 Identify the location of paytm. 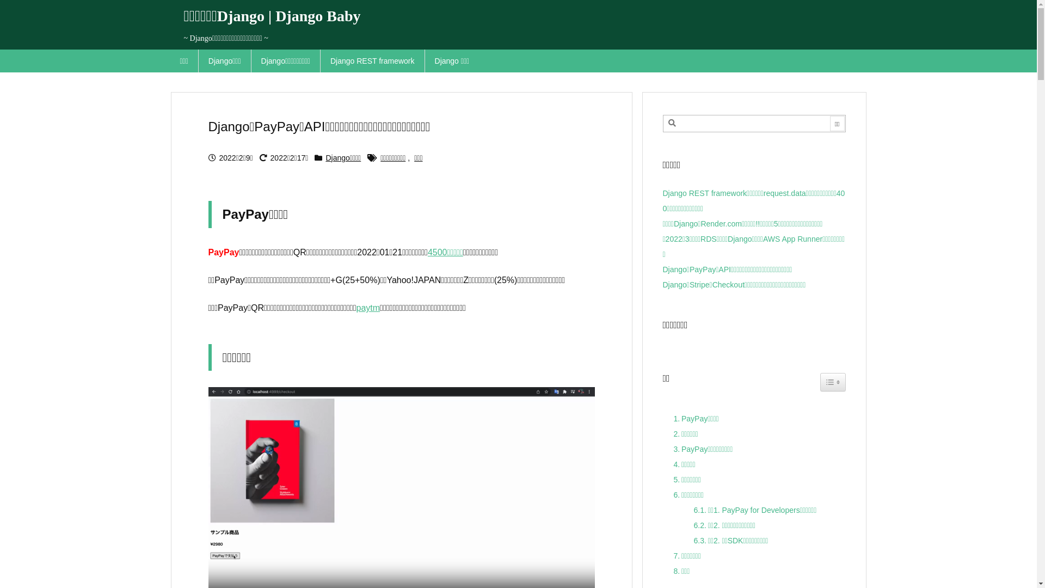
(368, 308).